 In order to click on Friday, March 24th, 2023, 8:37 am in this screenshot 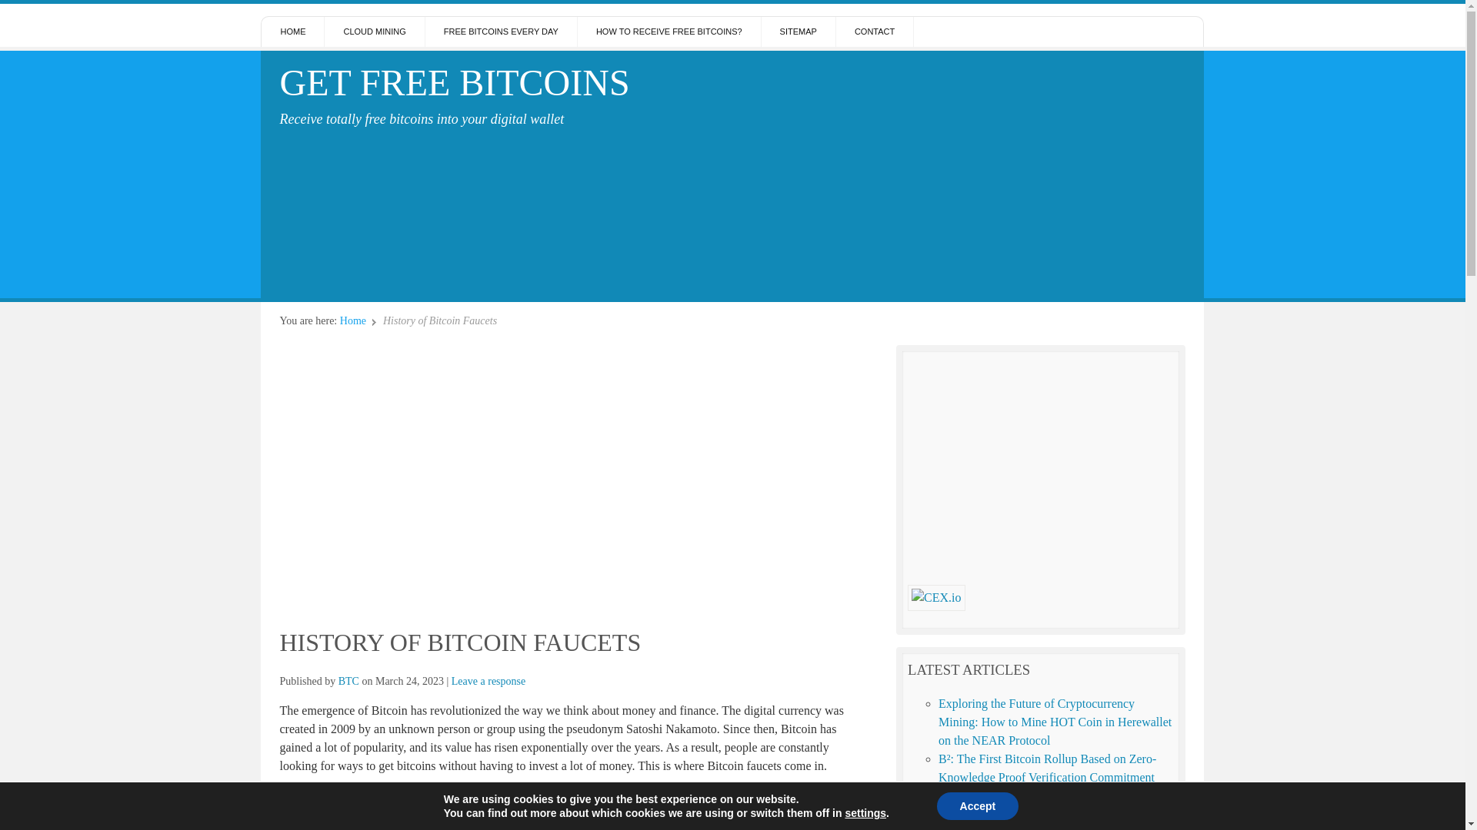, I will do `click(409, 681)`.